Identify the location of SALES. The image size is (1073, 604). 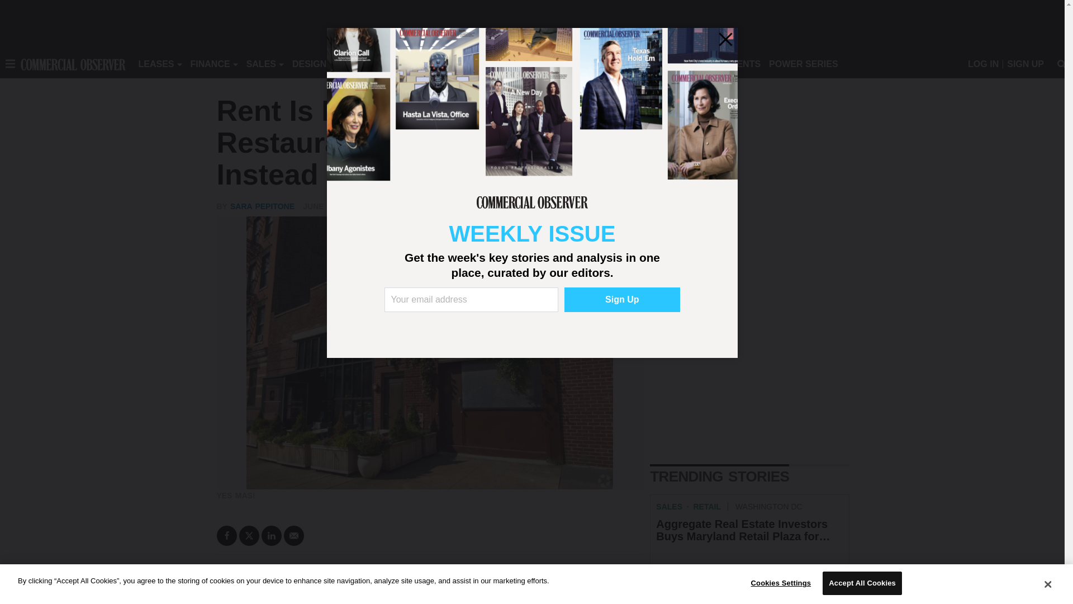
(261, 64).